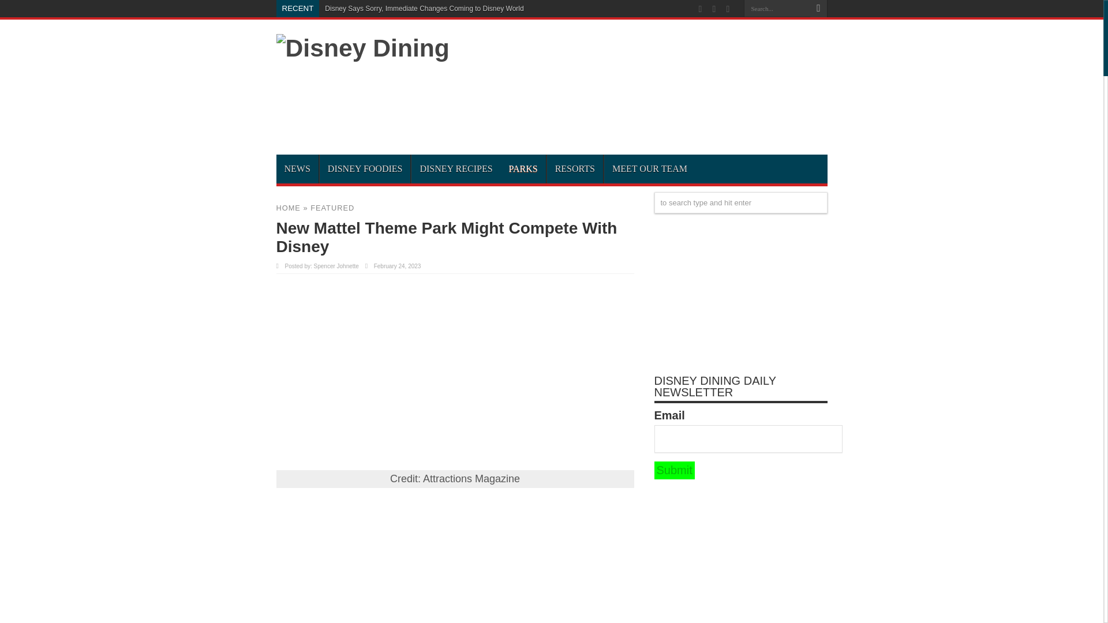 Image resolution: width=1108 pixels, height=623 pixels. I want to click on Twitter, so click(728, 9).